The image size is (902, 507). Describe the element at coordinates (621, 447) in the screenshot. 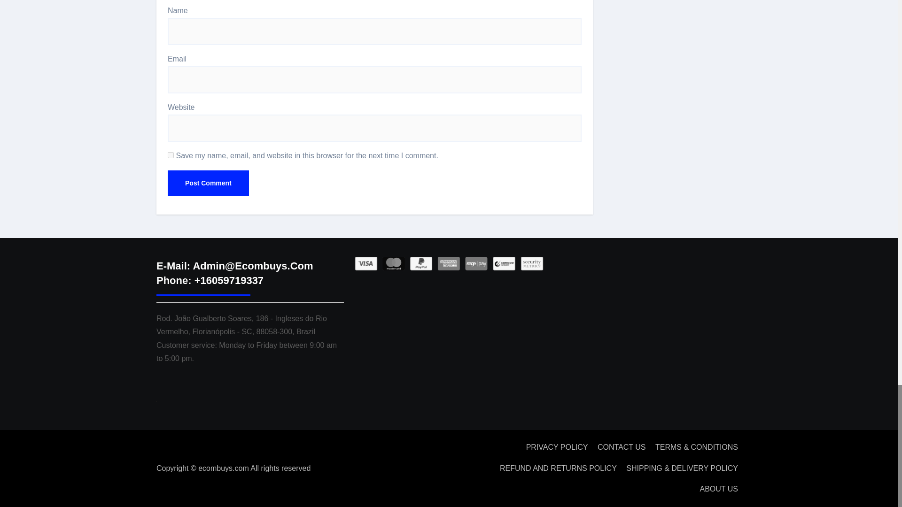

I see `CONTACT US` at that location.